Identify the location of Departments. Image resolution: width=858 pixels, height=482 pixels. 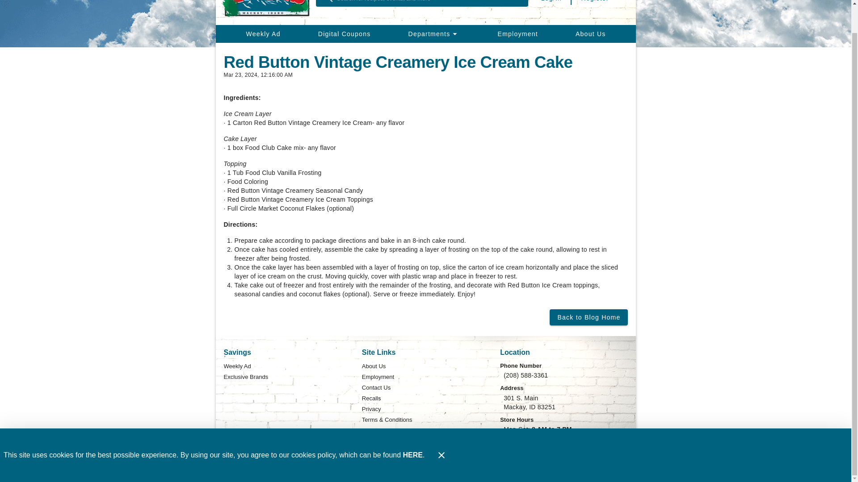
(433, 34).